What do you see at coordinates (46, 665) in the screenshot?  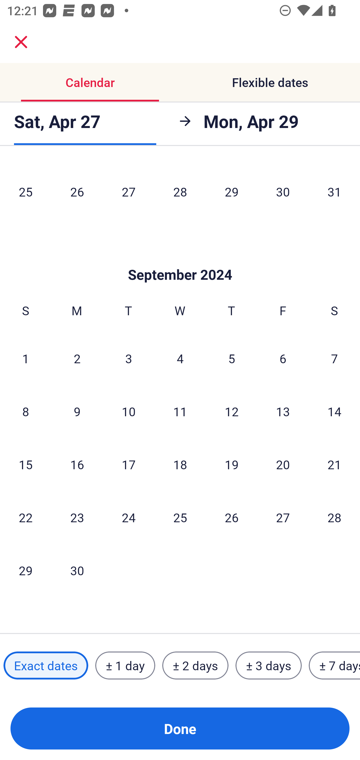 I see `Exact dates` at bounding box center [46, 665].